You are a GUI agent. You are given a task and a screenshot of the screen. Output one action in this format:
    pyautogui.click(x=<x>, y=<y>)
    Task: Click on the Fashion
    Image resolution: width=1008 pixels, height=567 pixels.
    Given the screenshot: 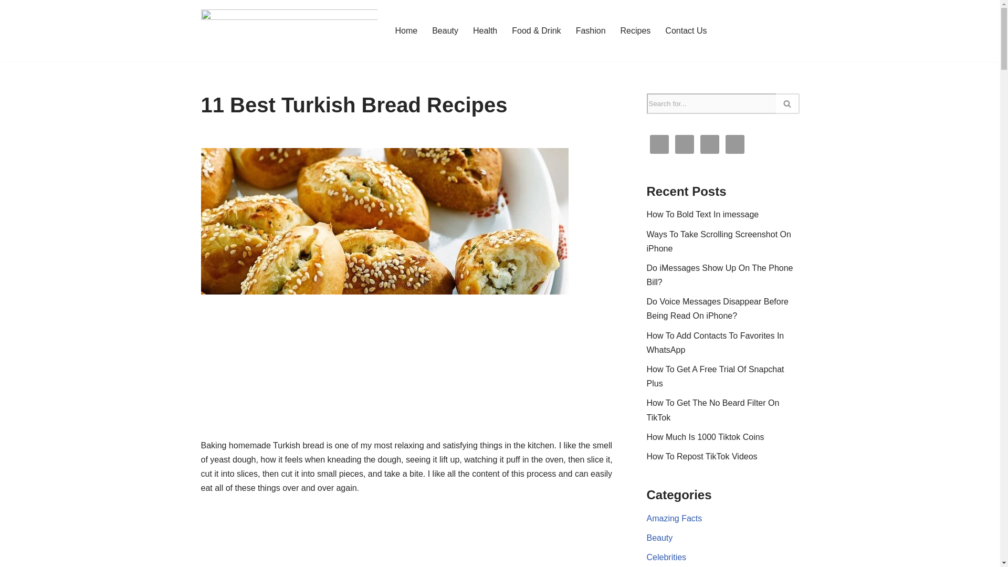 What is the action you would take?
    pyautogui.click(x=590, y=30)
    